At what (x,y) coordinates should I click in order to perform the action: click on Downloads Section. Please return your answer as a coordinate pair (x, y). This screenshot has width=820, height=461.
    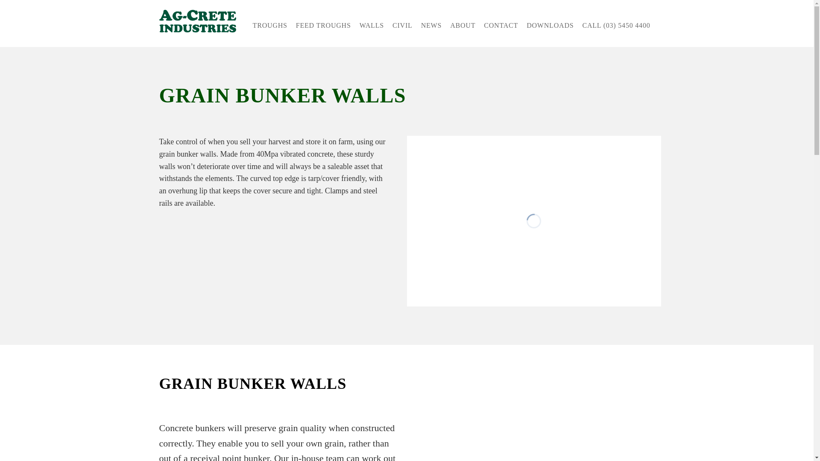
    Looking at the image, I should click on (550, 26).